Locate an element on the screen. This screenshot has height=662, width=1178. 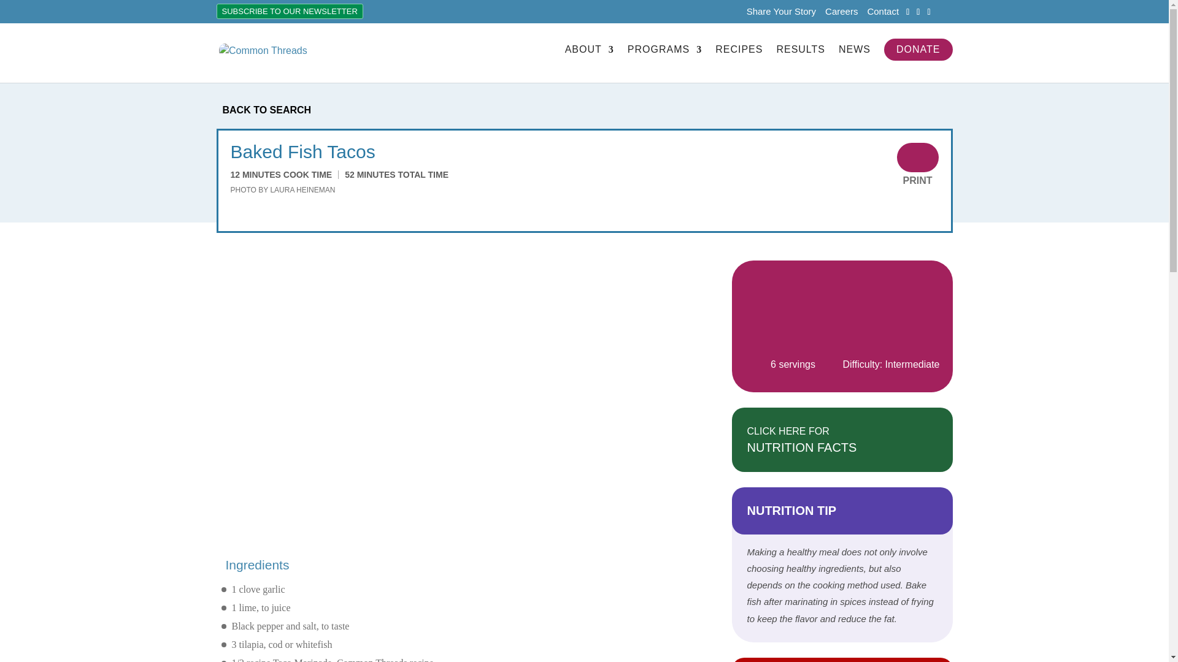
ABOUT is located at coordinates (589, 59).